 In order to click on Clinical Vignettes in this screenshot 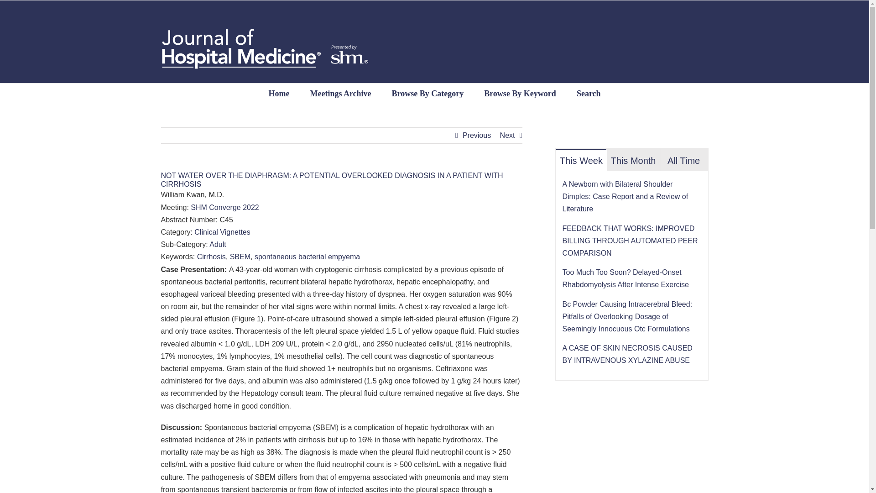, I will do `click(222, 232)`.